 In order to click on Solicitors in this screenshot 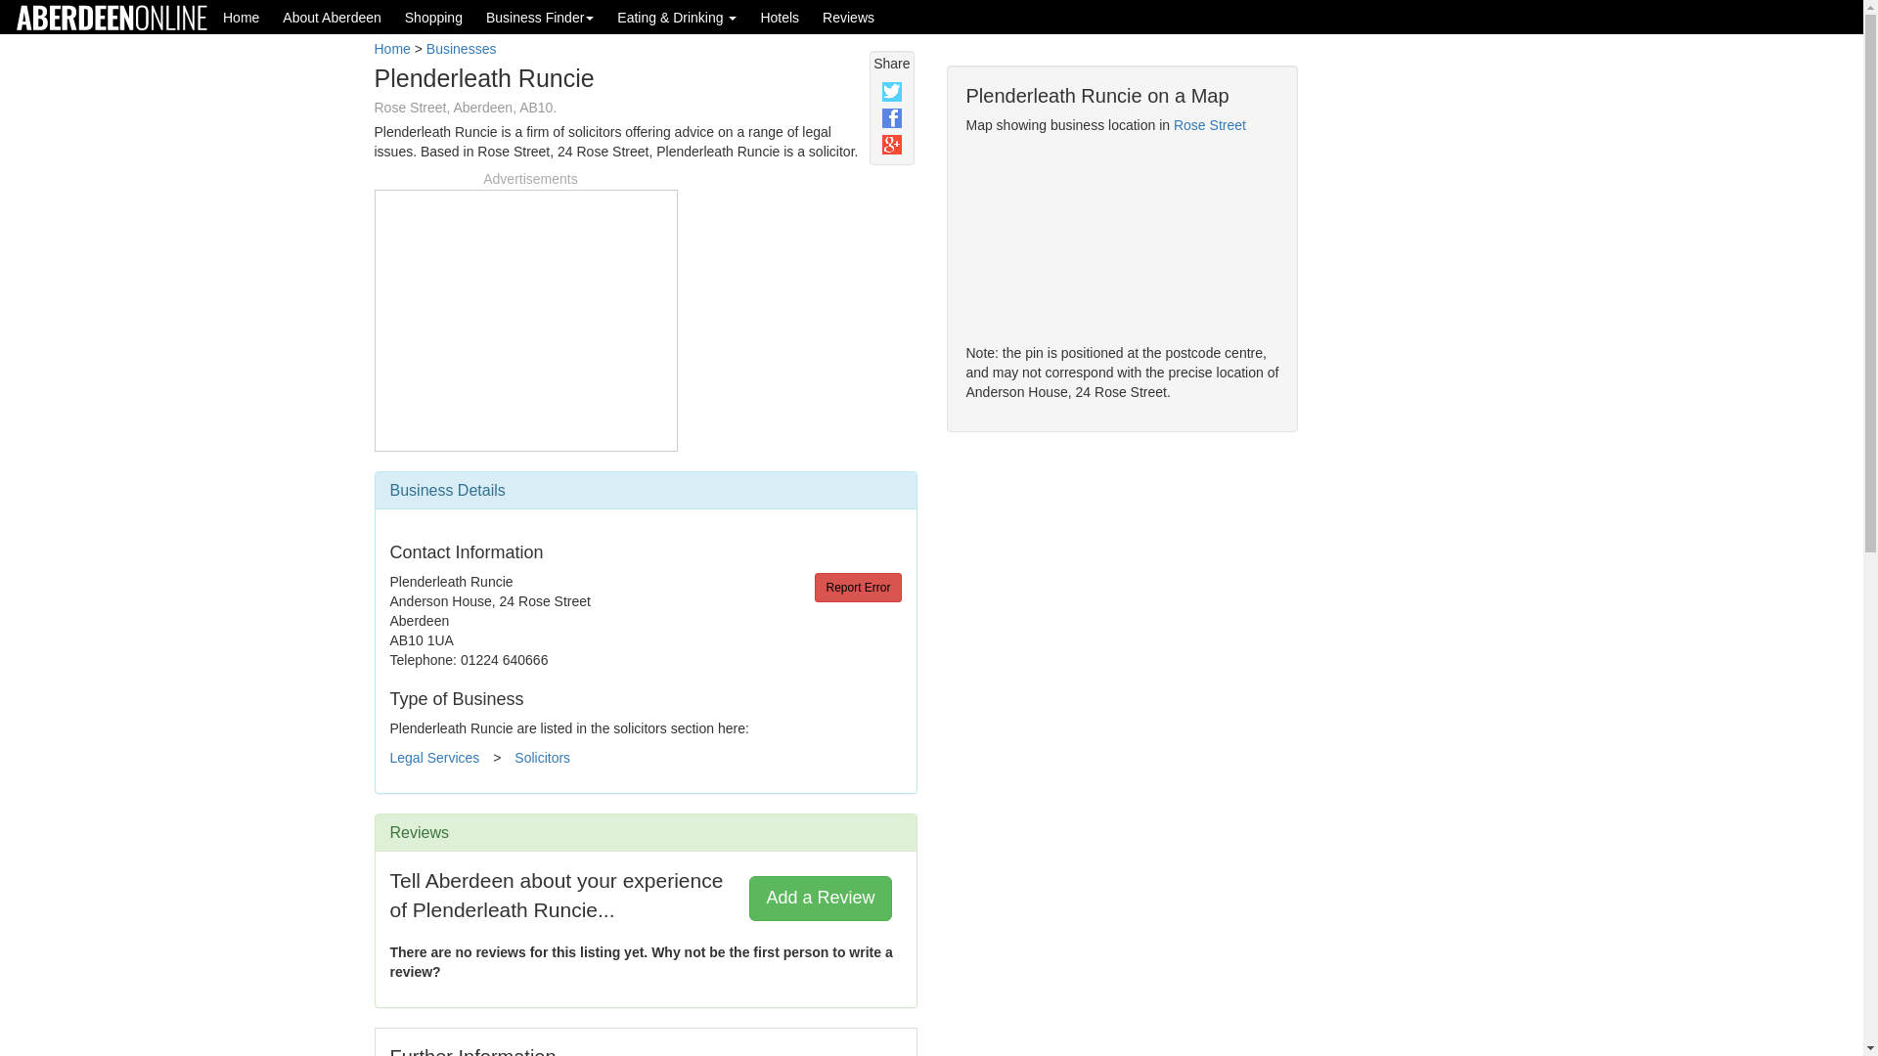, I will do `click(542, 757)`.